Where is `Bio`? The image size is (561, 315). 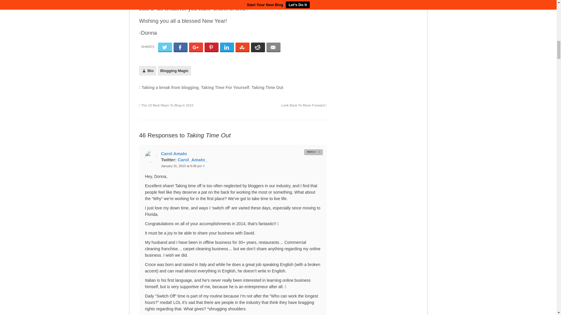
Bio is located at coordinates (148, 71).